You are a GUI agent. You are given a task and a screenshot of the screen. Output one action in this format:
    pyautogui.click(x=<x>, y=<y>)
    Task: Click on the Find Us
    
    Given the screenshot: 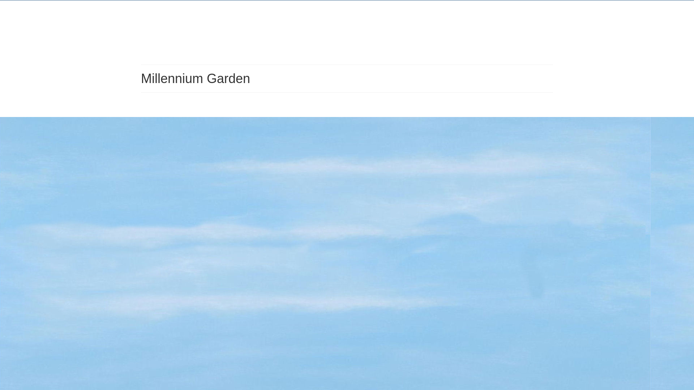 What is the action you would take?
    pyautogui.click(x=310, y=41)
    